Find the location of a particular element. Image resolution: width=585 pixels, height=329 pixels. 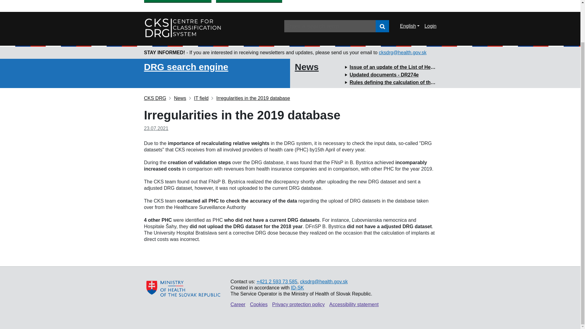

Privacy protection policy is located at coordinates (298, 304).